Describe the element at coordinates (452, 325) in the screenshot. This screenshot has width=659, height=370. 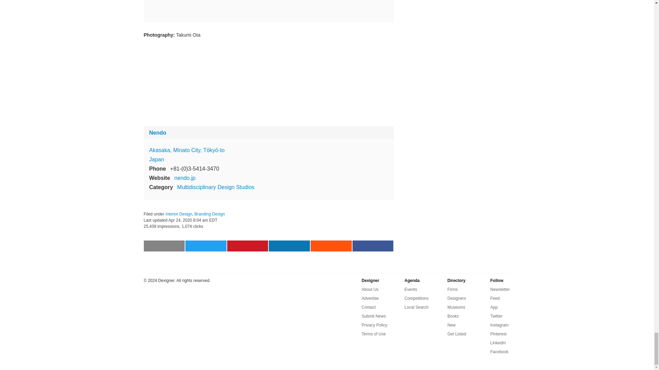
I see `New` at that location.